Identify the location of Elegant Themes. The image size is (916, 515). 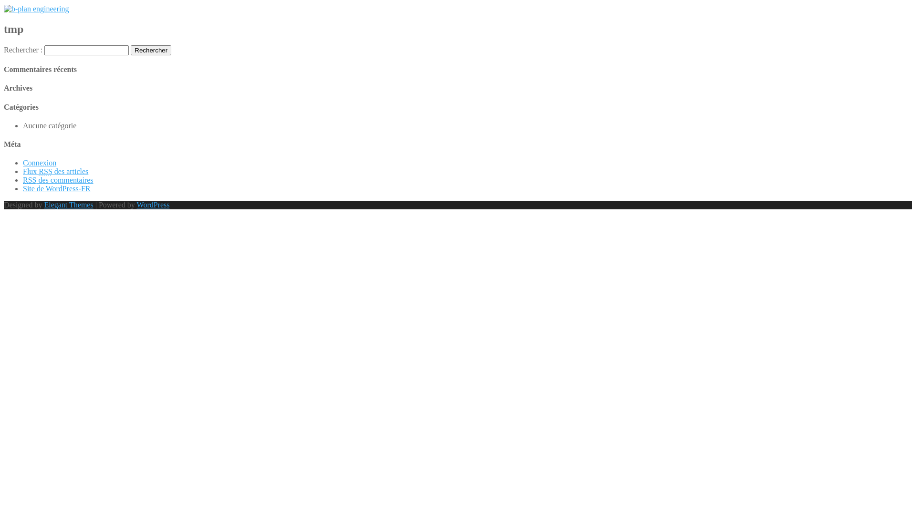
(69, 205).